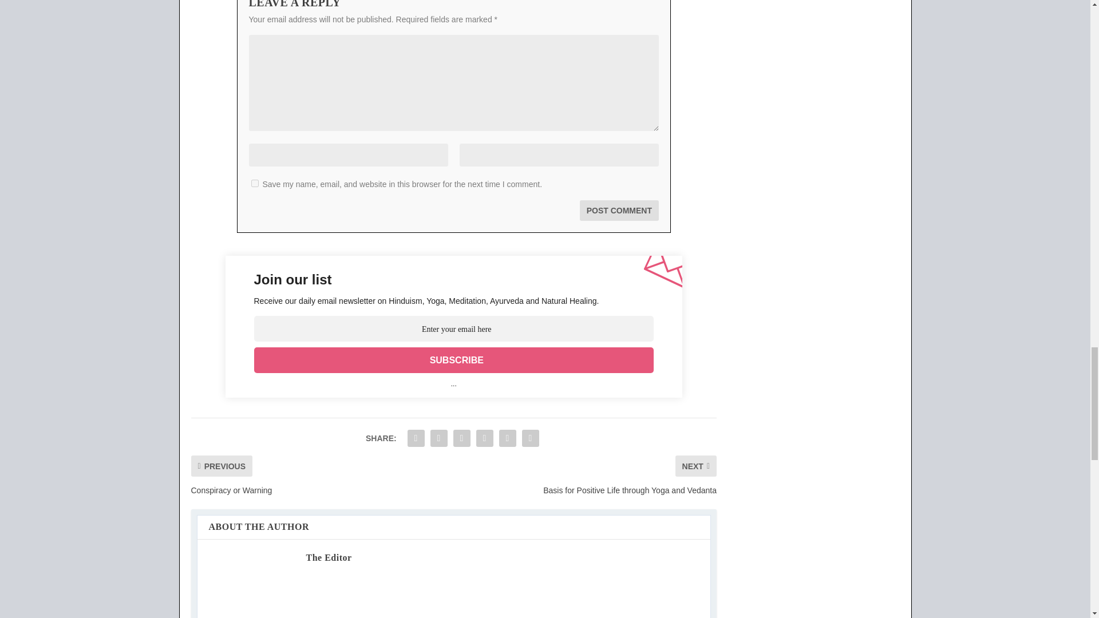  What do you see at coordinates (462, 438) in the screenshot?
I see `Share "Pyorrhea: A Serious Dental Problem" via Tumblr` at bounding box center [462, 438].